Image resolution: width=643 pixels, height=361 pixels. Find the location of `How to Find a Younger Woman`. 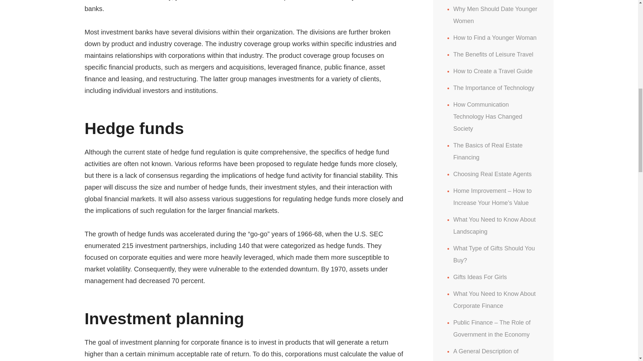

How to Find a Younger Woman is located at coordinates (495, 37).